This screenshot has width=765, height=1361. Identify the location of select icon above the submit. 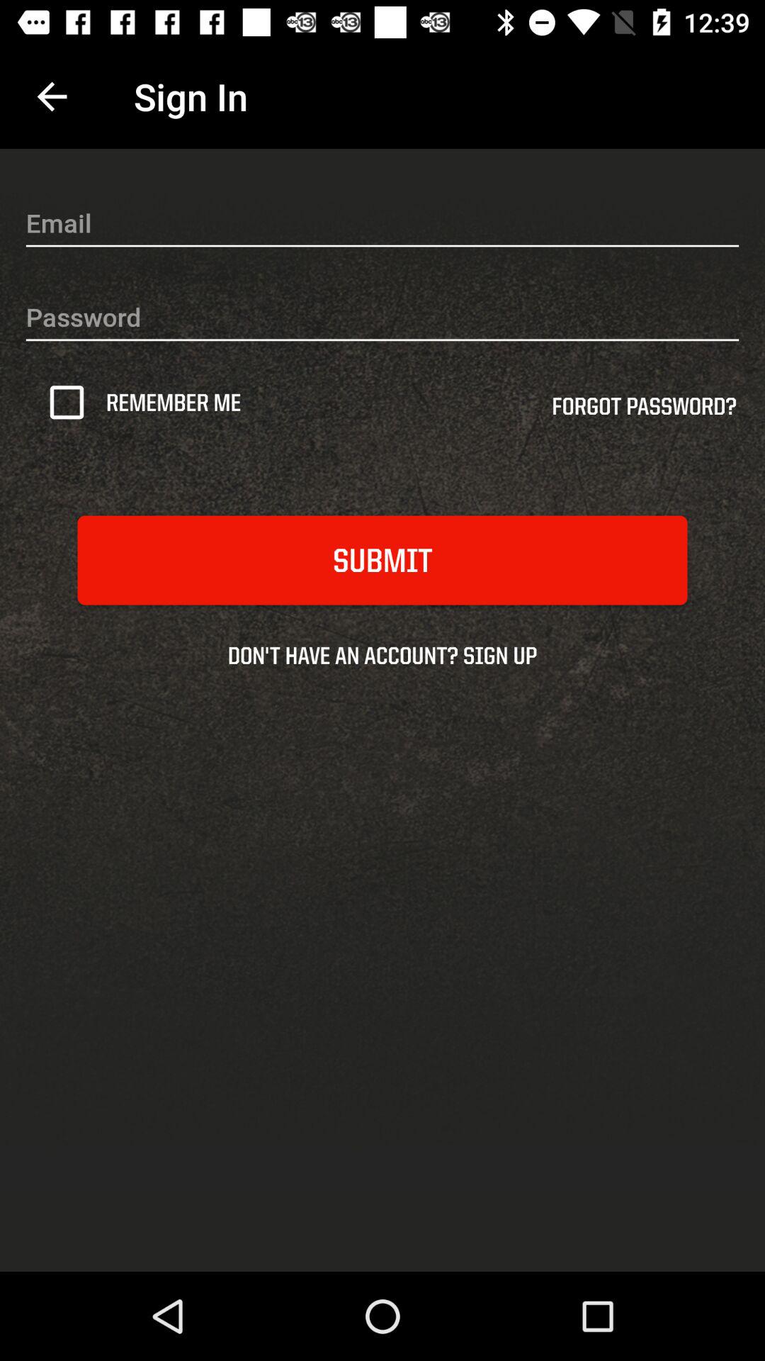
(644, 411).